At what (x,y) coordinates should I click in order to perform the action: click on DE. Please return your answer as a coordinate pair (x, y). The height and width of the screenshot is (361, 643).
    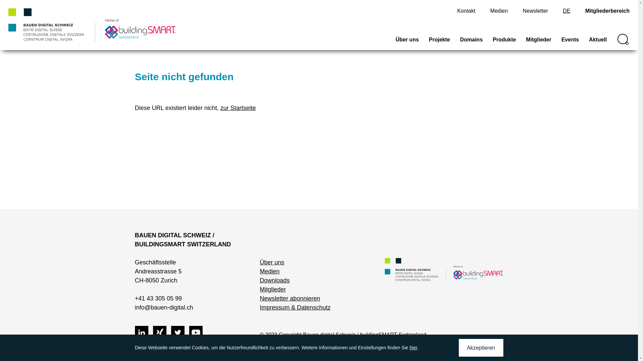
    Looking at the image, I should click on (567, 11).